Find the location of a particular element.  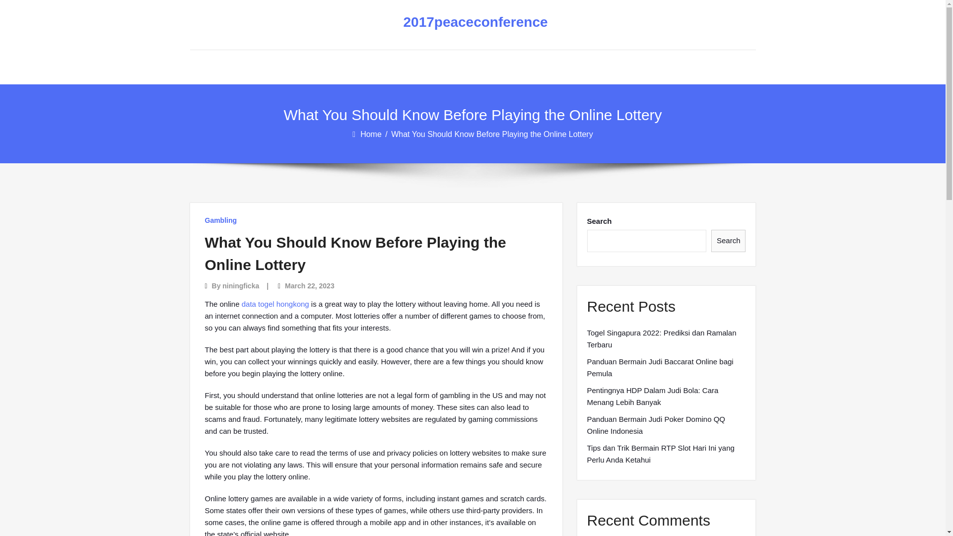

Panduan Bermain Judi Poker Domino QQ Online Indonesia is located at coordinates (666, 425).